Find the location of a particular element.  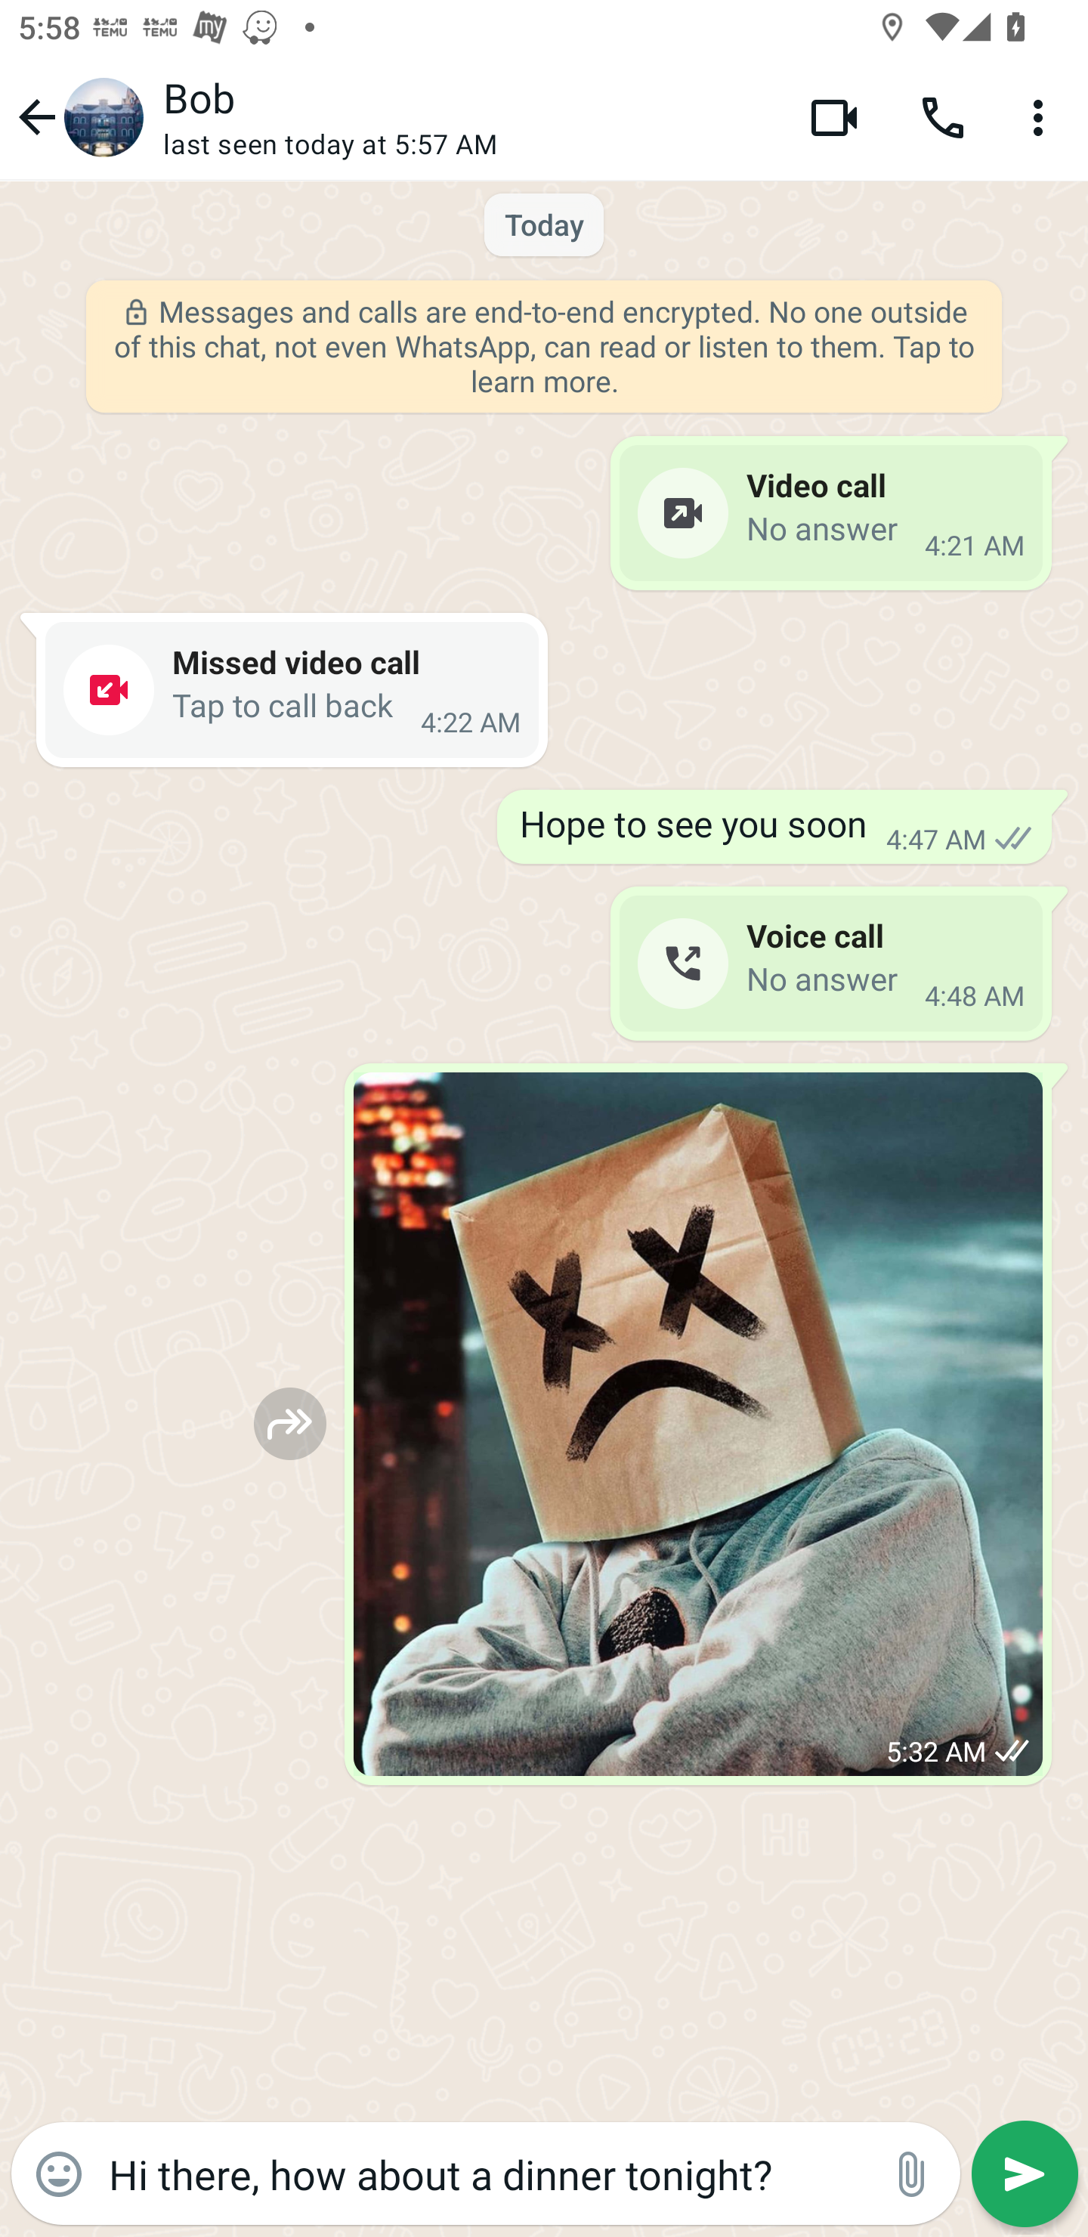

Navigate up is located at coordinates (77, 116).